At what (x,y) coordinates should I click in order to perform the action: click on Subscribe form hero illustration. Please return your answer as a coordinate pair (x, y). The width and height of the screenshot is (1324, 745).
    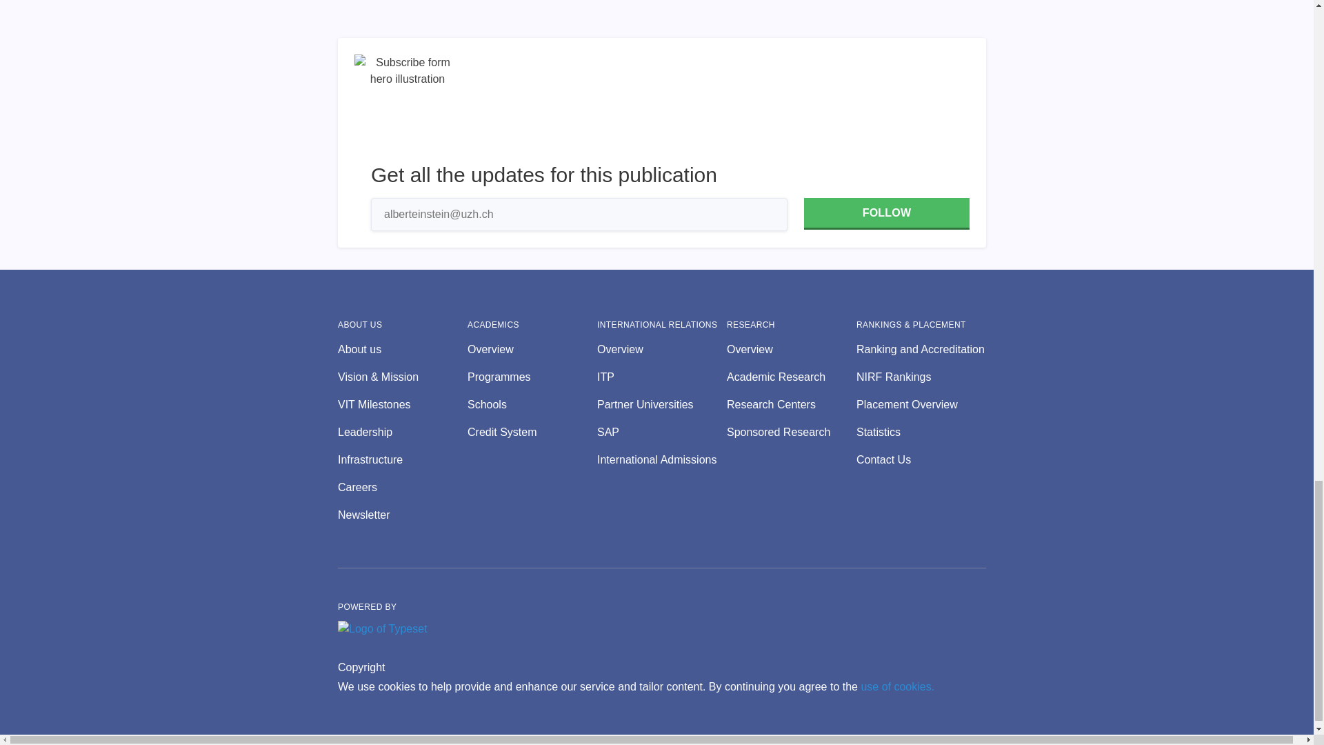
    Looking at the image, I should click on (408, 108).